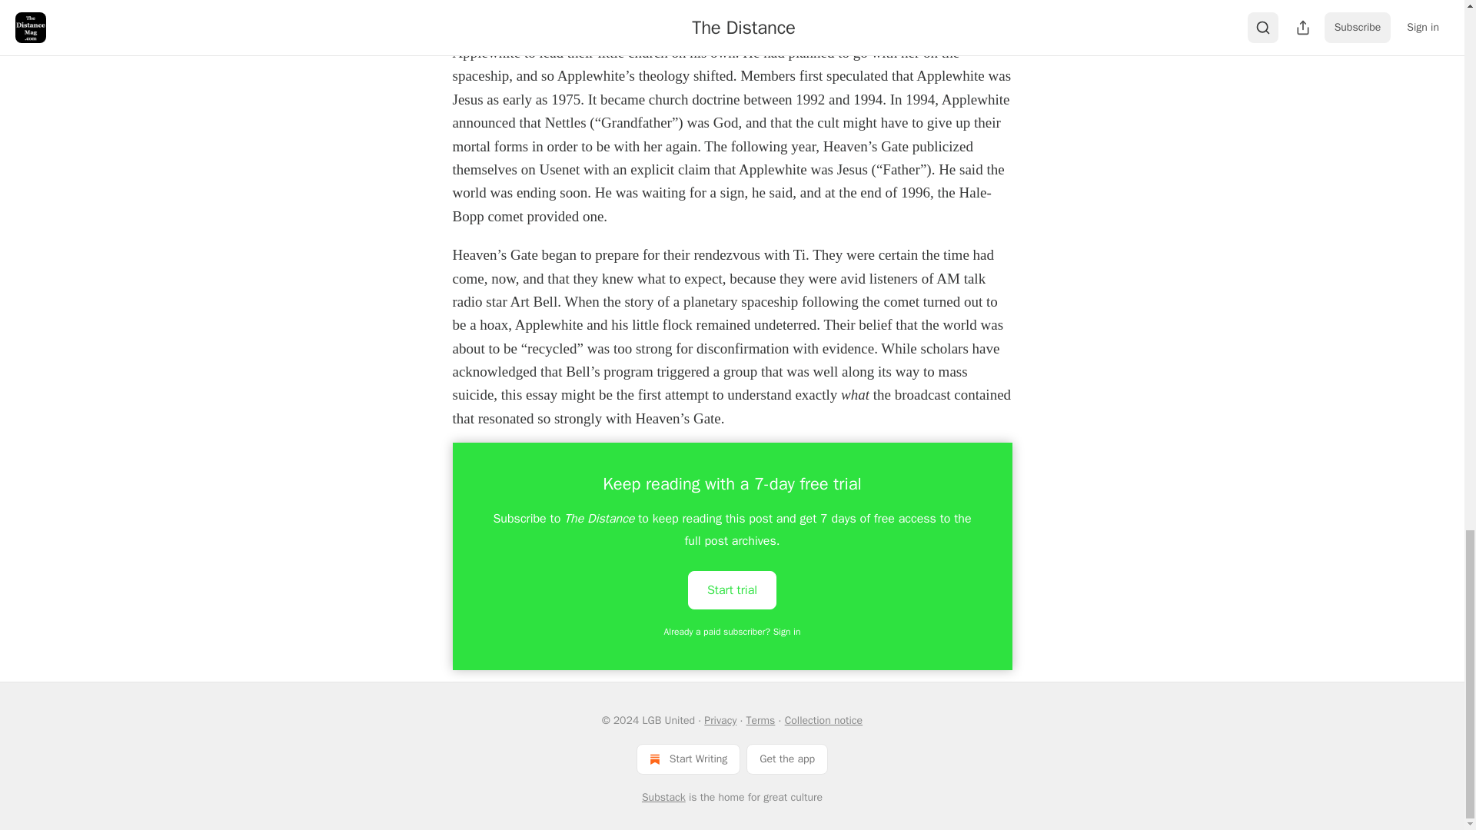 Image resolution: width=1476 pixels, height=830 pixels. Describe the element at coordinates (664, 798) in the screenshot. I see `Substack` at that location.